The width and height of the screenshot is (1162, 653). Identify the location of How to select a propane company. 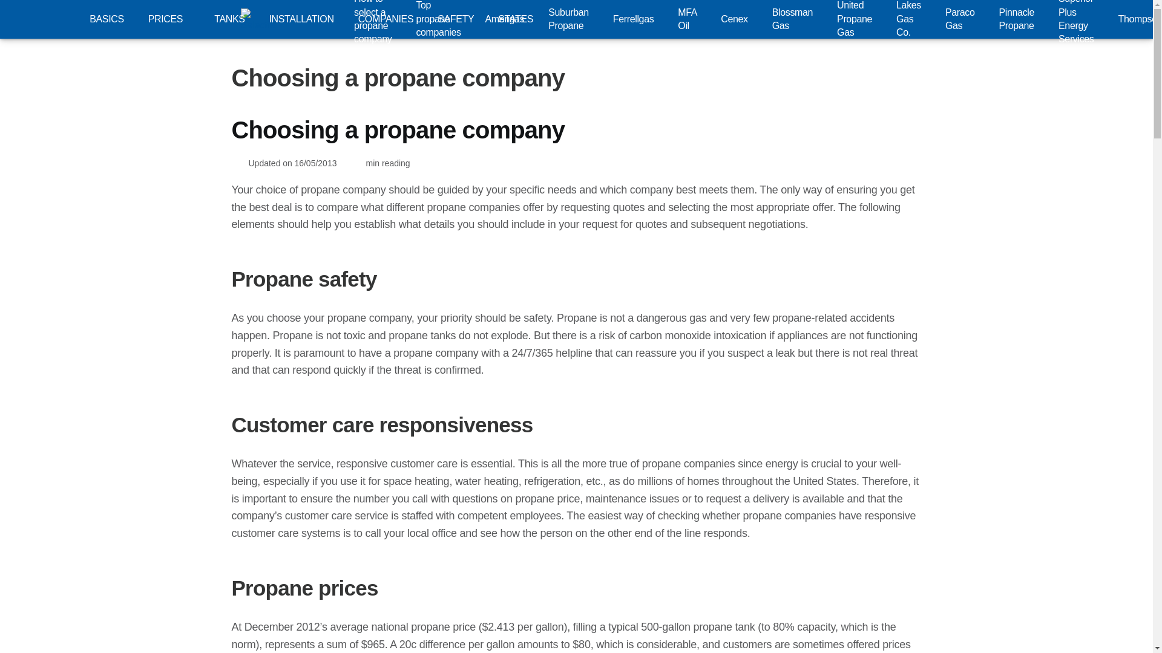
(372, 19).